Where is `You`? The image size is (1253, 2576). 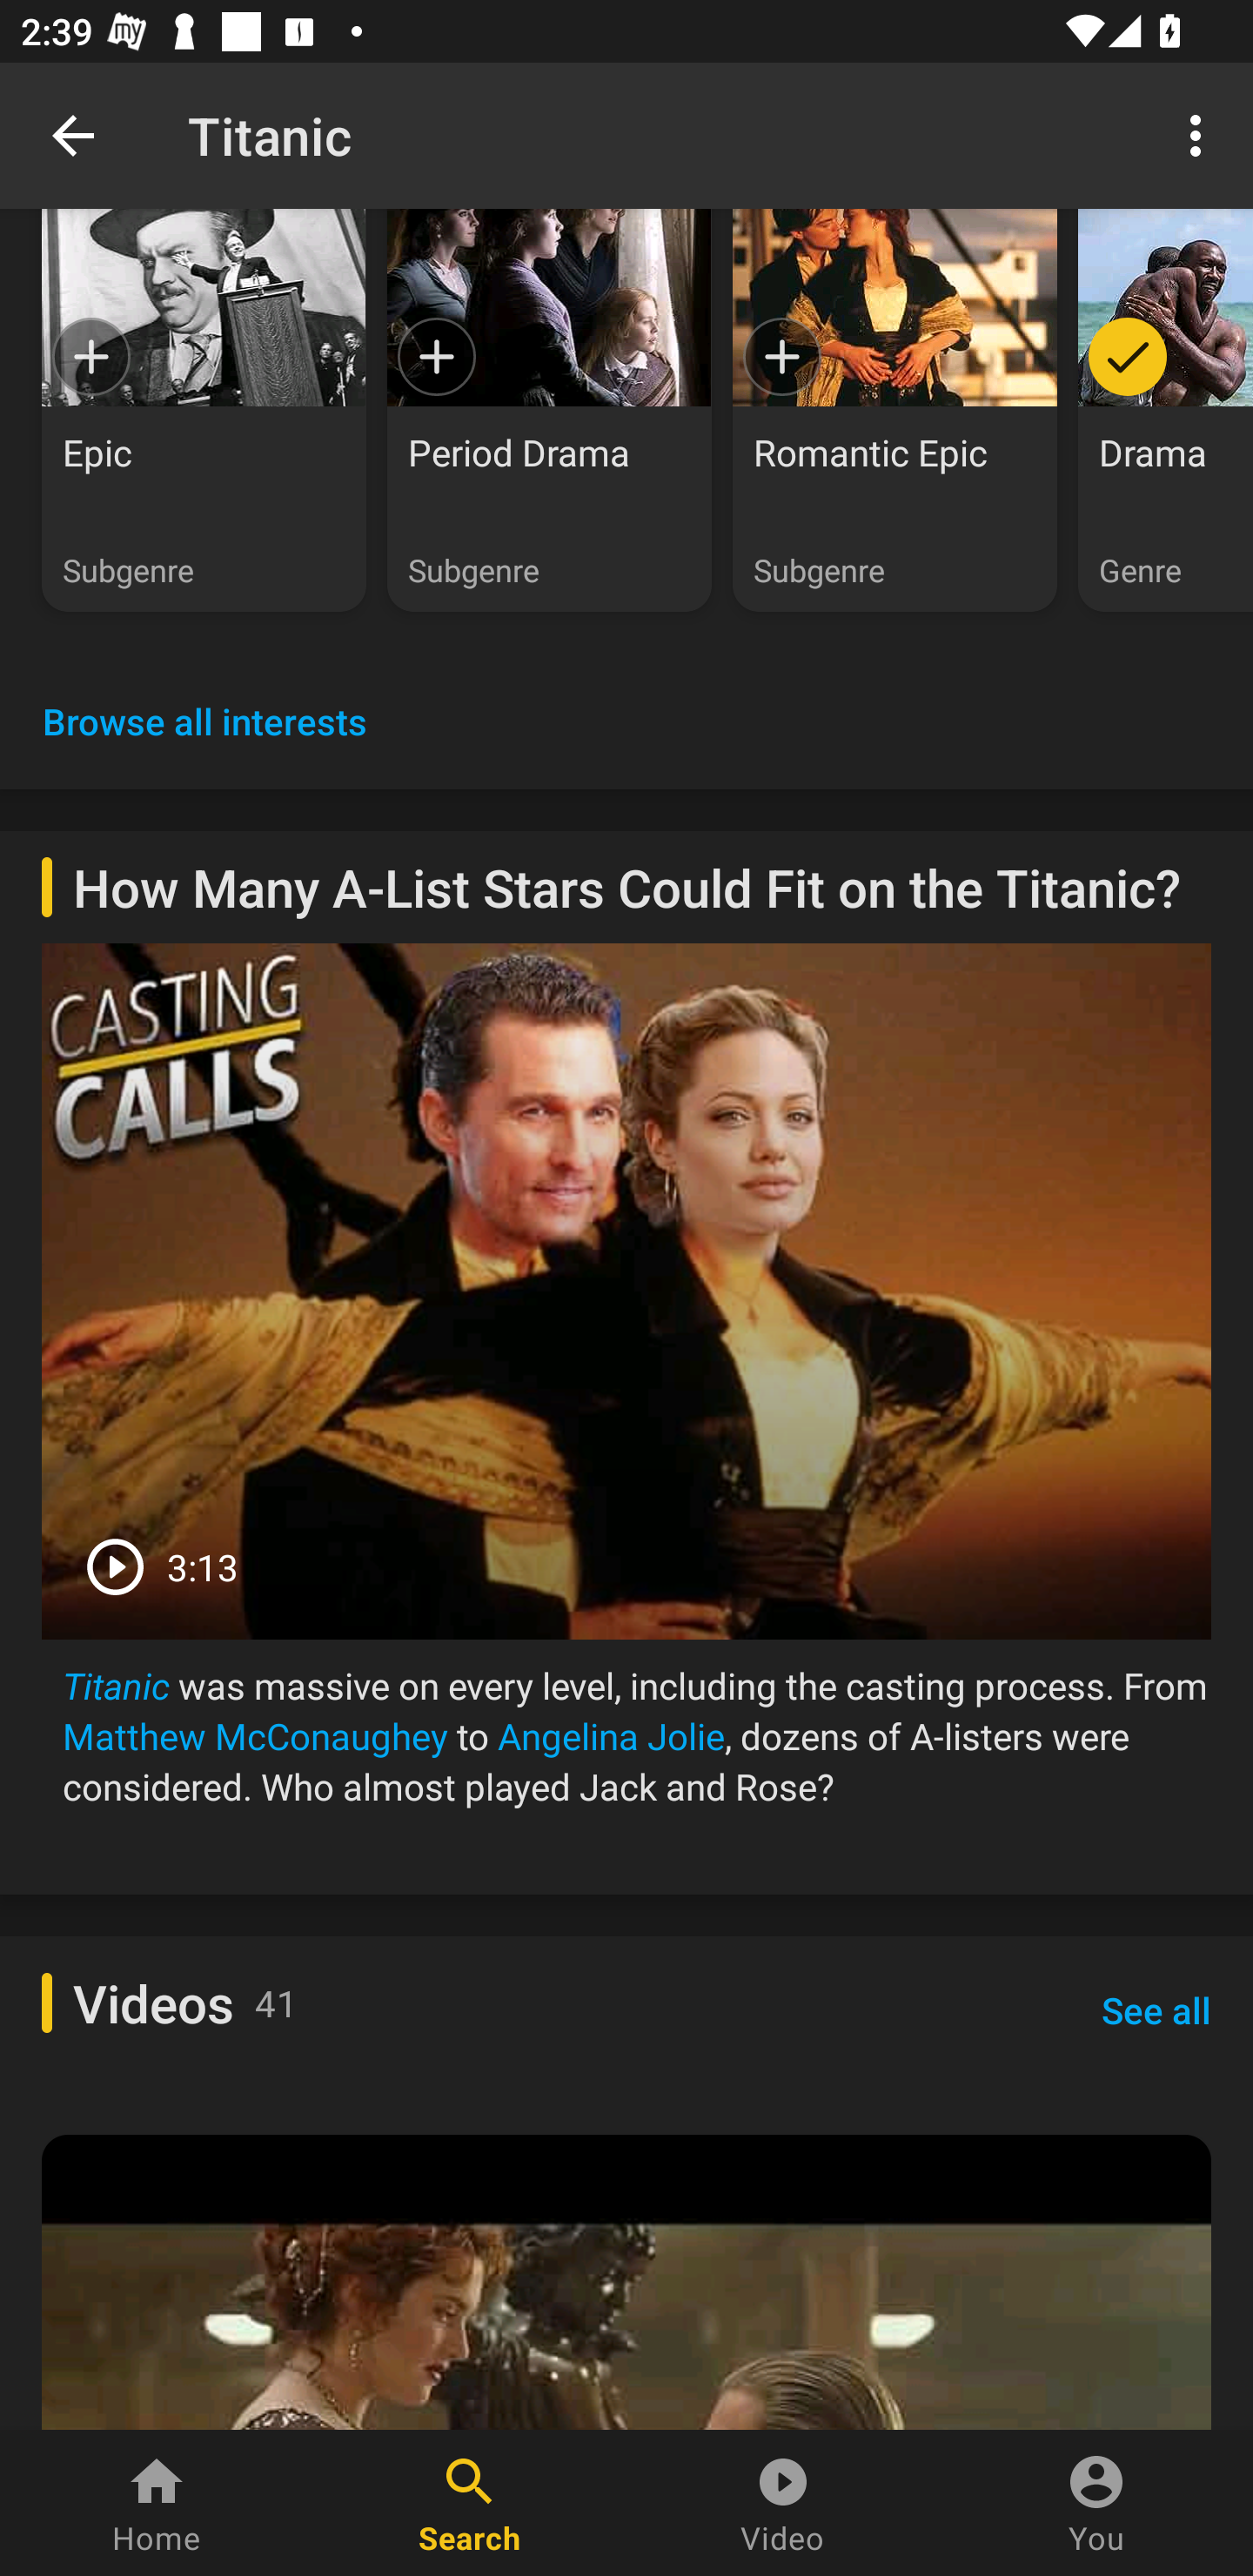 You is located at coordinates (1096, 2503).